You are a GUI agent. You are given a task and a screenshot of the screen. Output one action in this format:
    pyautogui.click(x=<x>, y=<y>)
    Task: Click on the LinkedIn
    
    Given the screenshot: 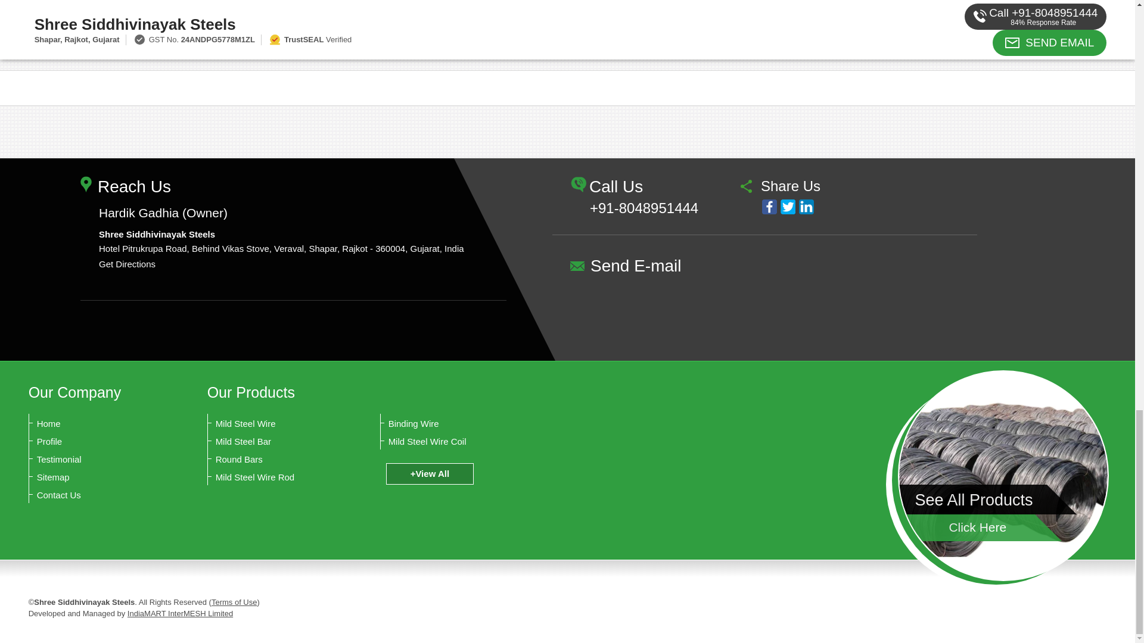 What is the action you would take?
    pyautogui.click(x=806, y=206)
    